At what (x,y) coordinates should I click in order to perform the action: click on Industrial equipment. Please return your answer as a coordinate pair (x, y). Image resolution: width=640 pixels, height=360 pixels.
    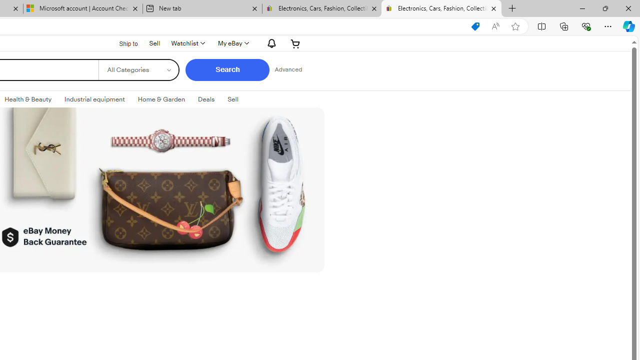
    Looking at the image, I should click on (94, 99).